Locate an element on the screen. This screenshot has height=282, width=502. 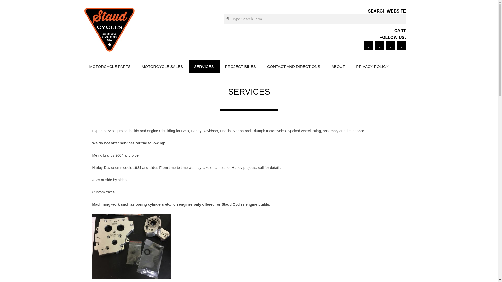
MOTORCYCLE SALES is located at coordinates (163, 66).